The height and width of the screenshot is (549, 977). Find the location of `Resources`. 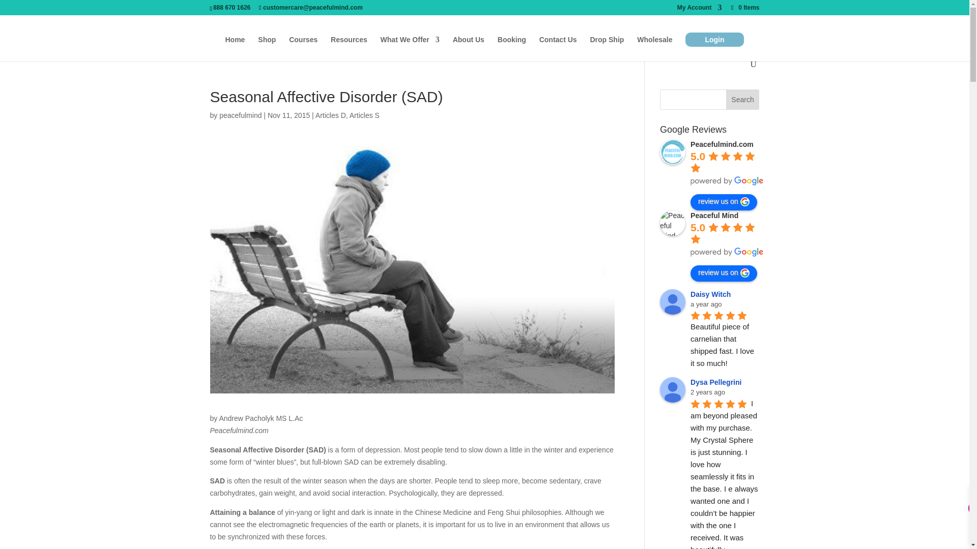

Resources is located at coordinates (349, 48).